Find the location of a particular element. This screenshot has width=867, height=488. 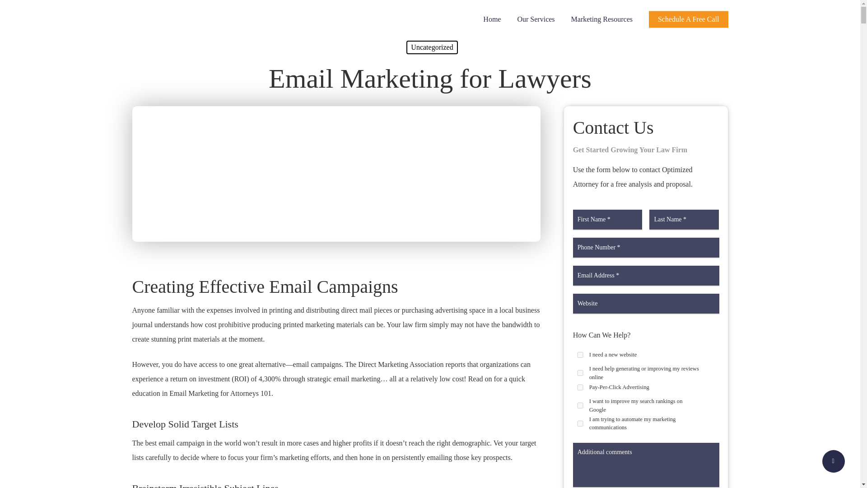

Marketing Resources is located at coordinates (601, 19).